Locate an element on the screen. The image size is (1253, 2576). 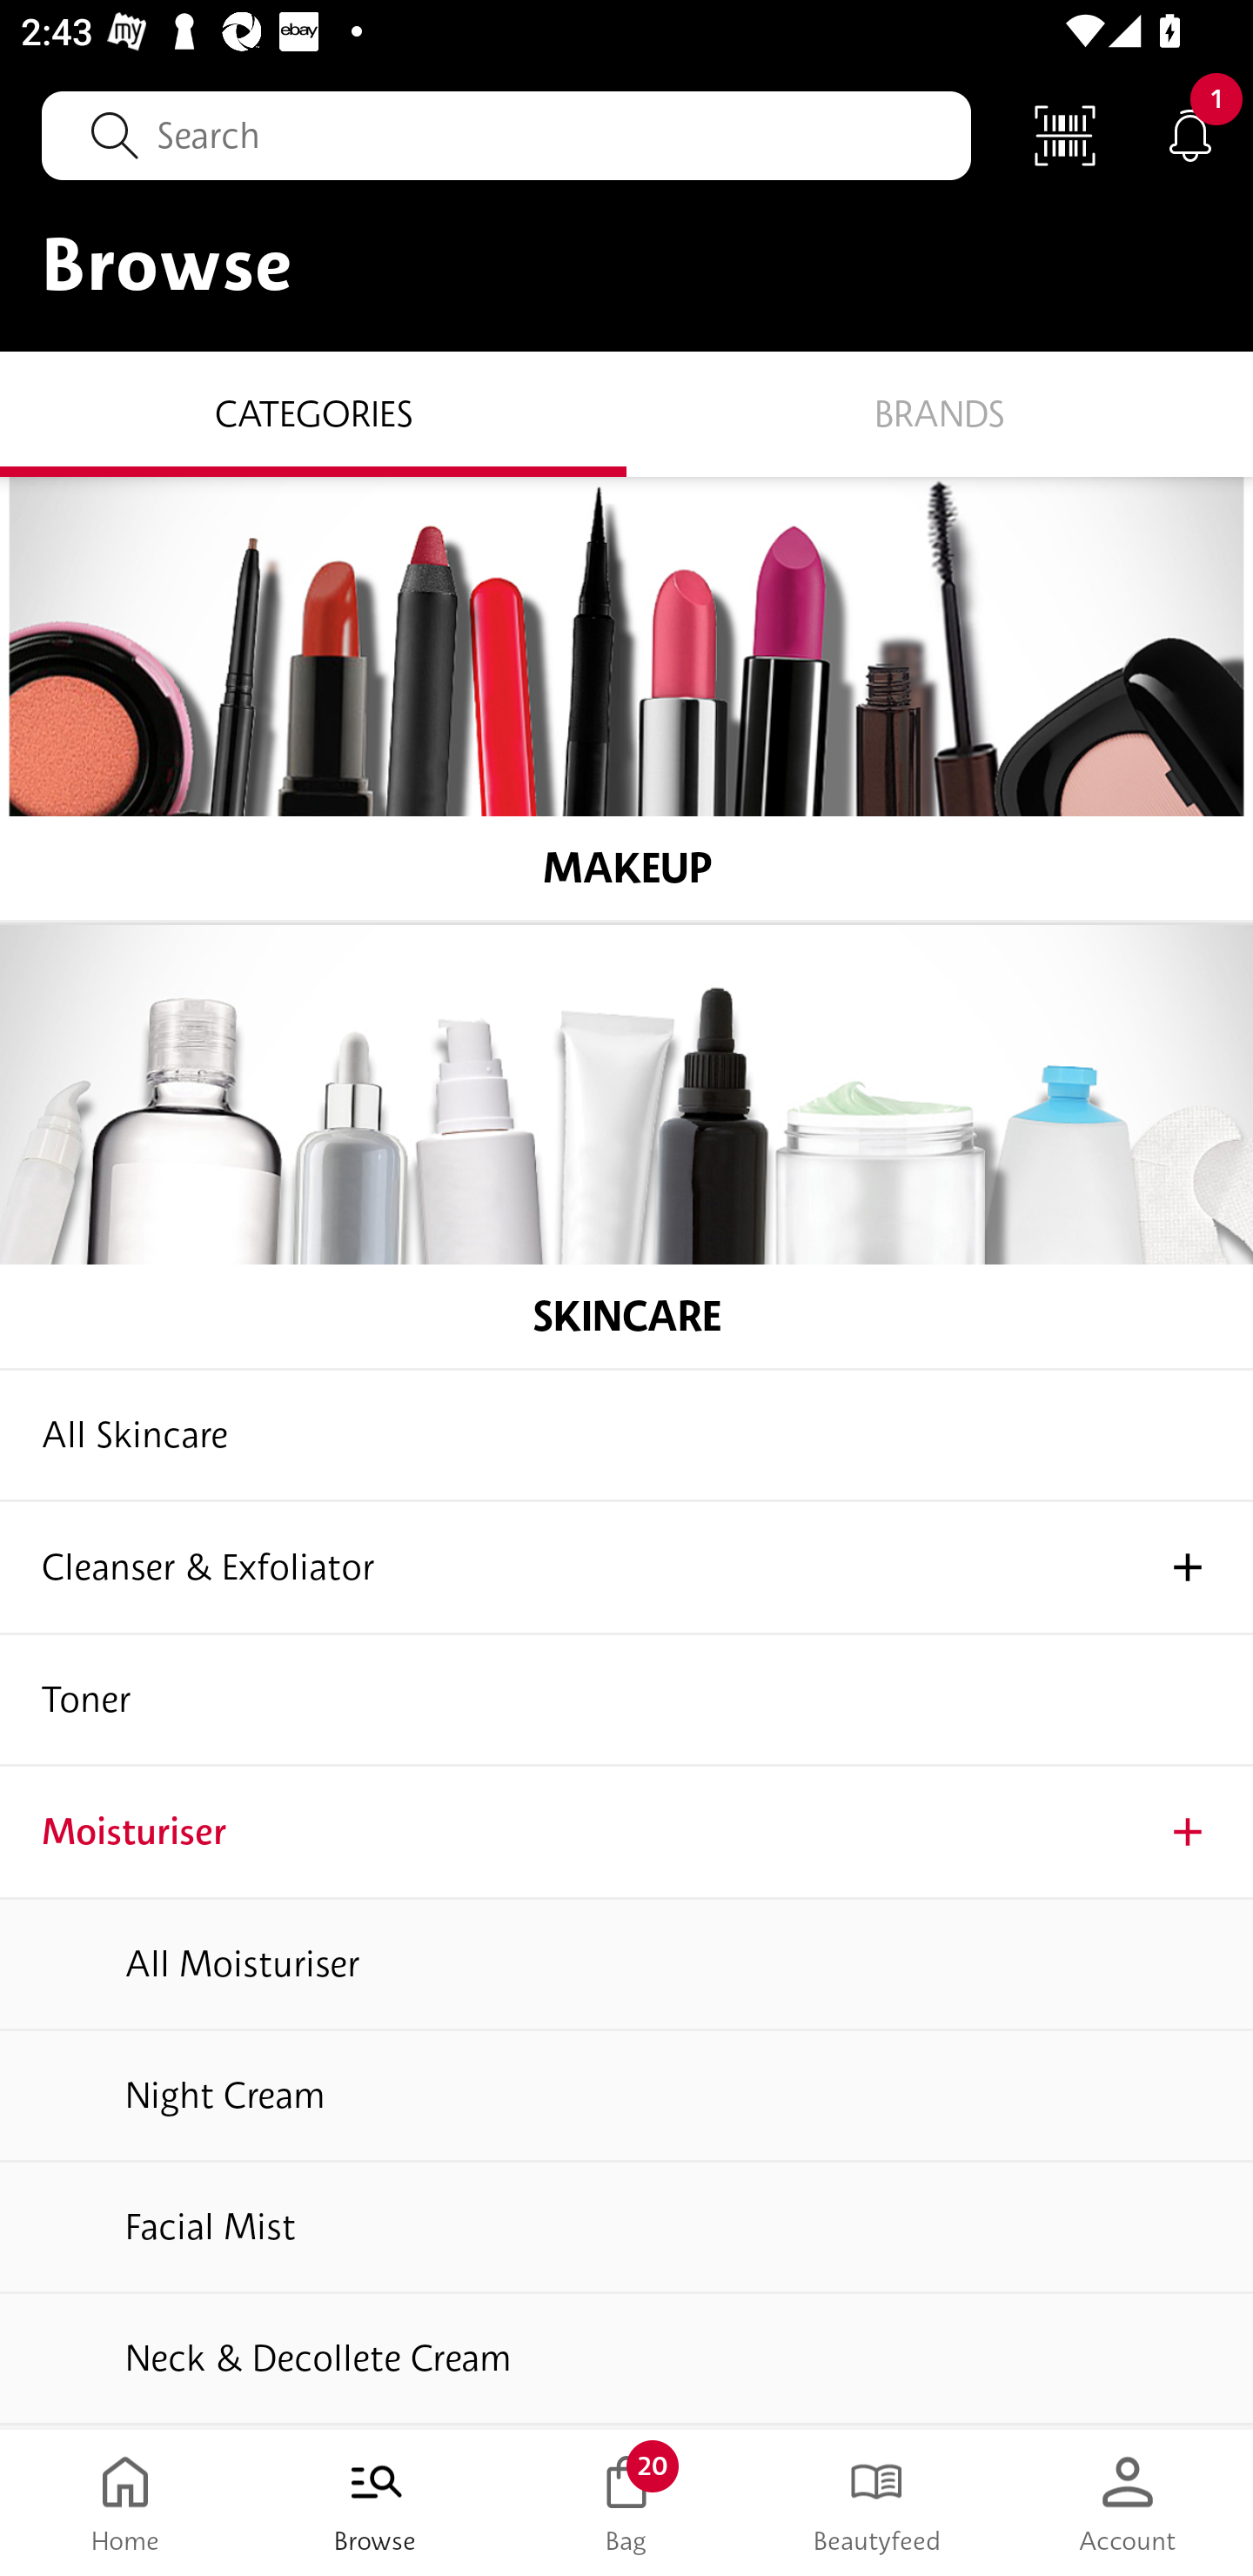
All Skincare is located at coordinates (626, 1436).